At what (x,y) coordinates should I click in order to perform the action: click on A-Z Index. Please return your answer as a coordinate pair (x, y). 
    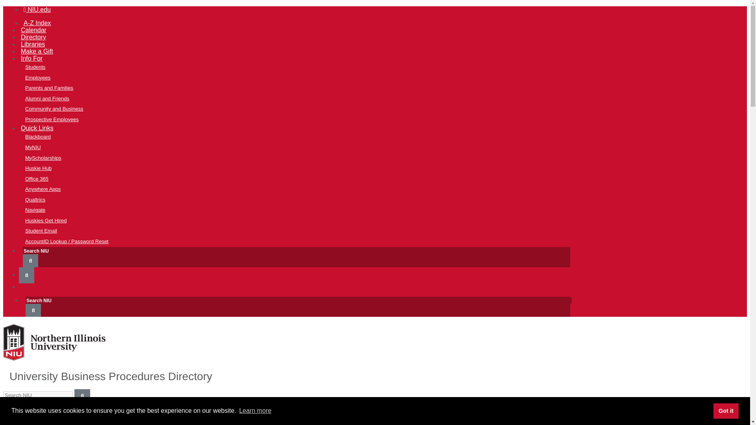
    Looking at the image, I should click on (37, 23).